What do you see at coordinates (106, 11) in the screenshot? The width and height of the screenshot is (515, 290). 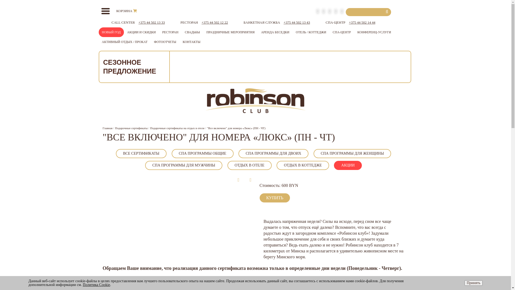 I see `Toggle navigation` at bounding box center [106, 11].